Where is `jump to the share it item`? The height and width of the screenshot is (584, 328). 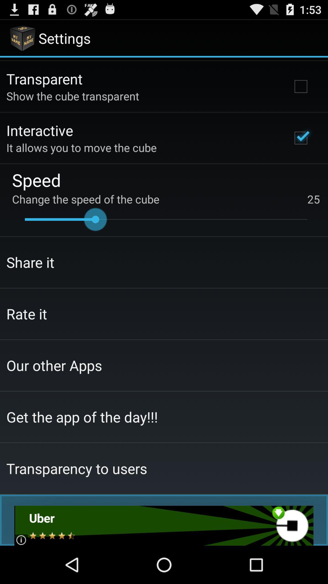
jump to the share it item is located at coordinates (30, 262).